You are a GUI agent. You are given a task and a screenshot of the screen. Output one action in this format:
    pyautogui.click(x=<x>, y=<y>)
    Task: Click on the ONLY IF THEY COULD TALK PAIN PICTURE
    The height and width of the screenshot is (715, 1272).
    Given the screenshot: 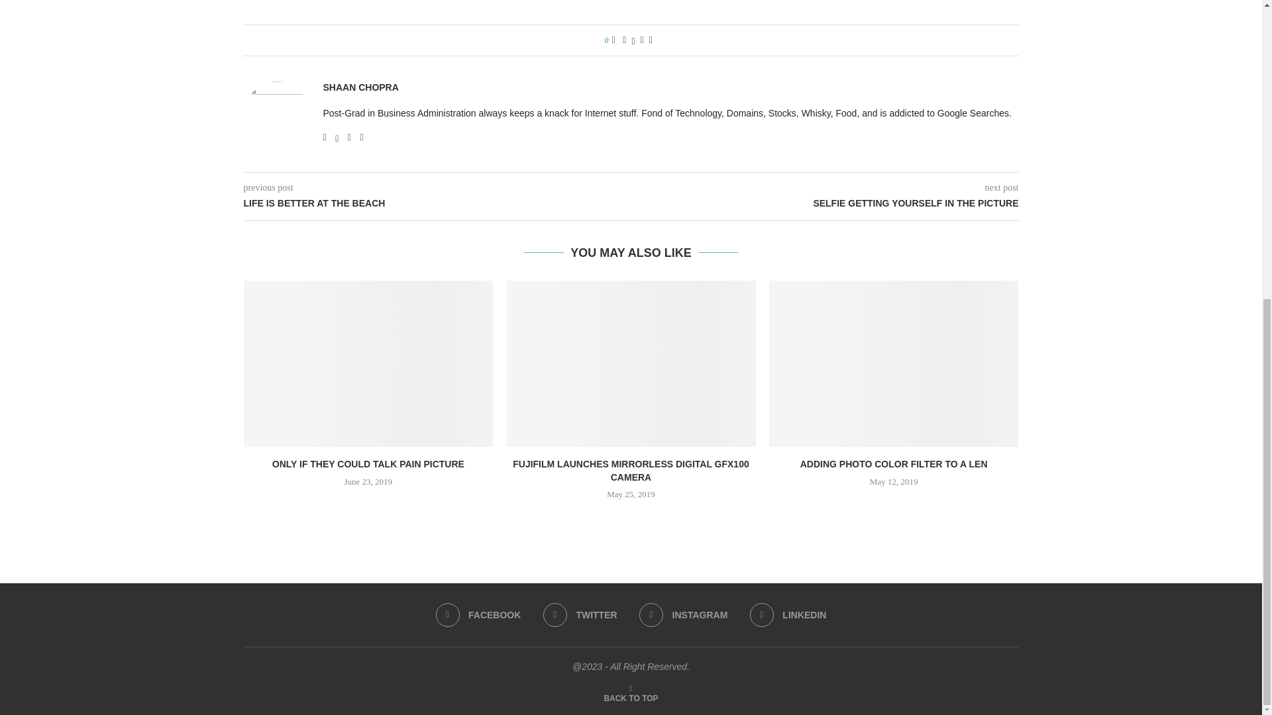 What is the action you would take?
    pyautogui.click(x=368, y=463)
    